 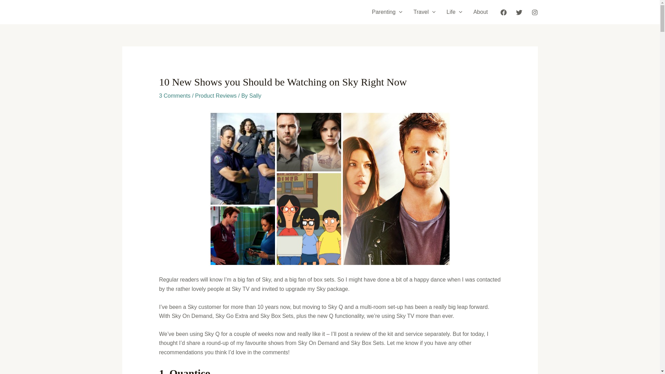 What do you see at coordinates (424, 12) in the screenshot?
I see `Travel` at bounding box center [424, 12].